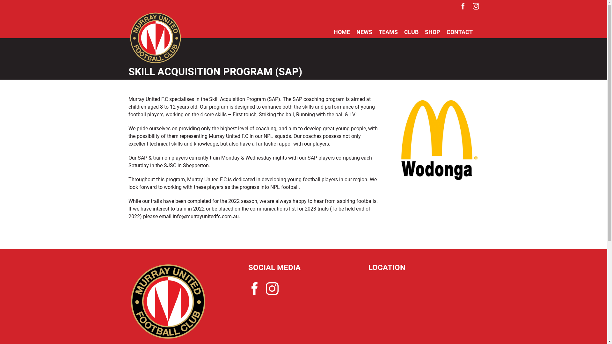 This screenshot has width=612, height=344. I want to click on Instagram, so click(272, 289).